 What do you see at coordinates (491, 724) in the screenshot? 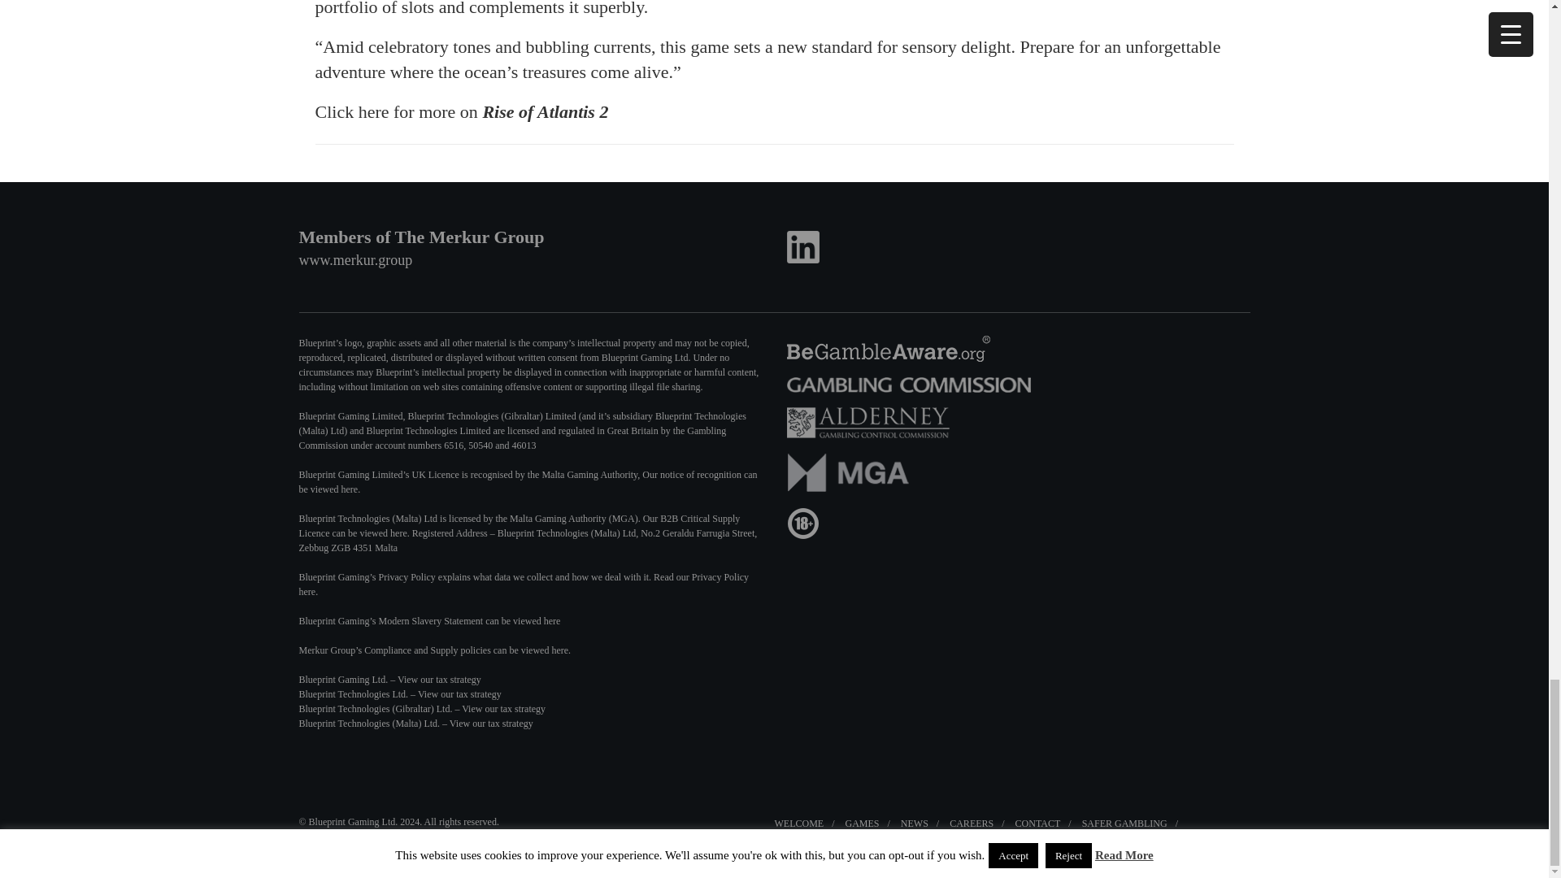
I see `View our tax strategy` at bounding box center [491, 724].